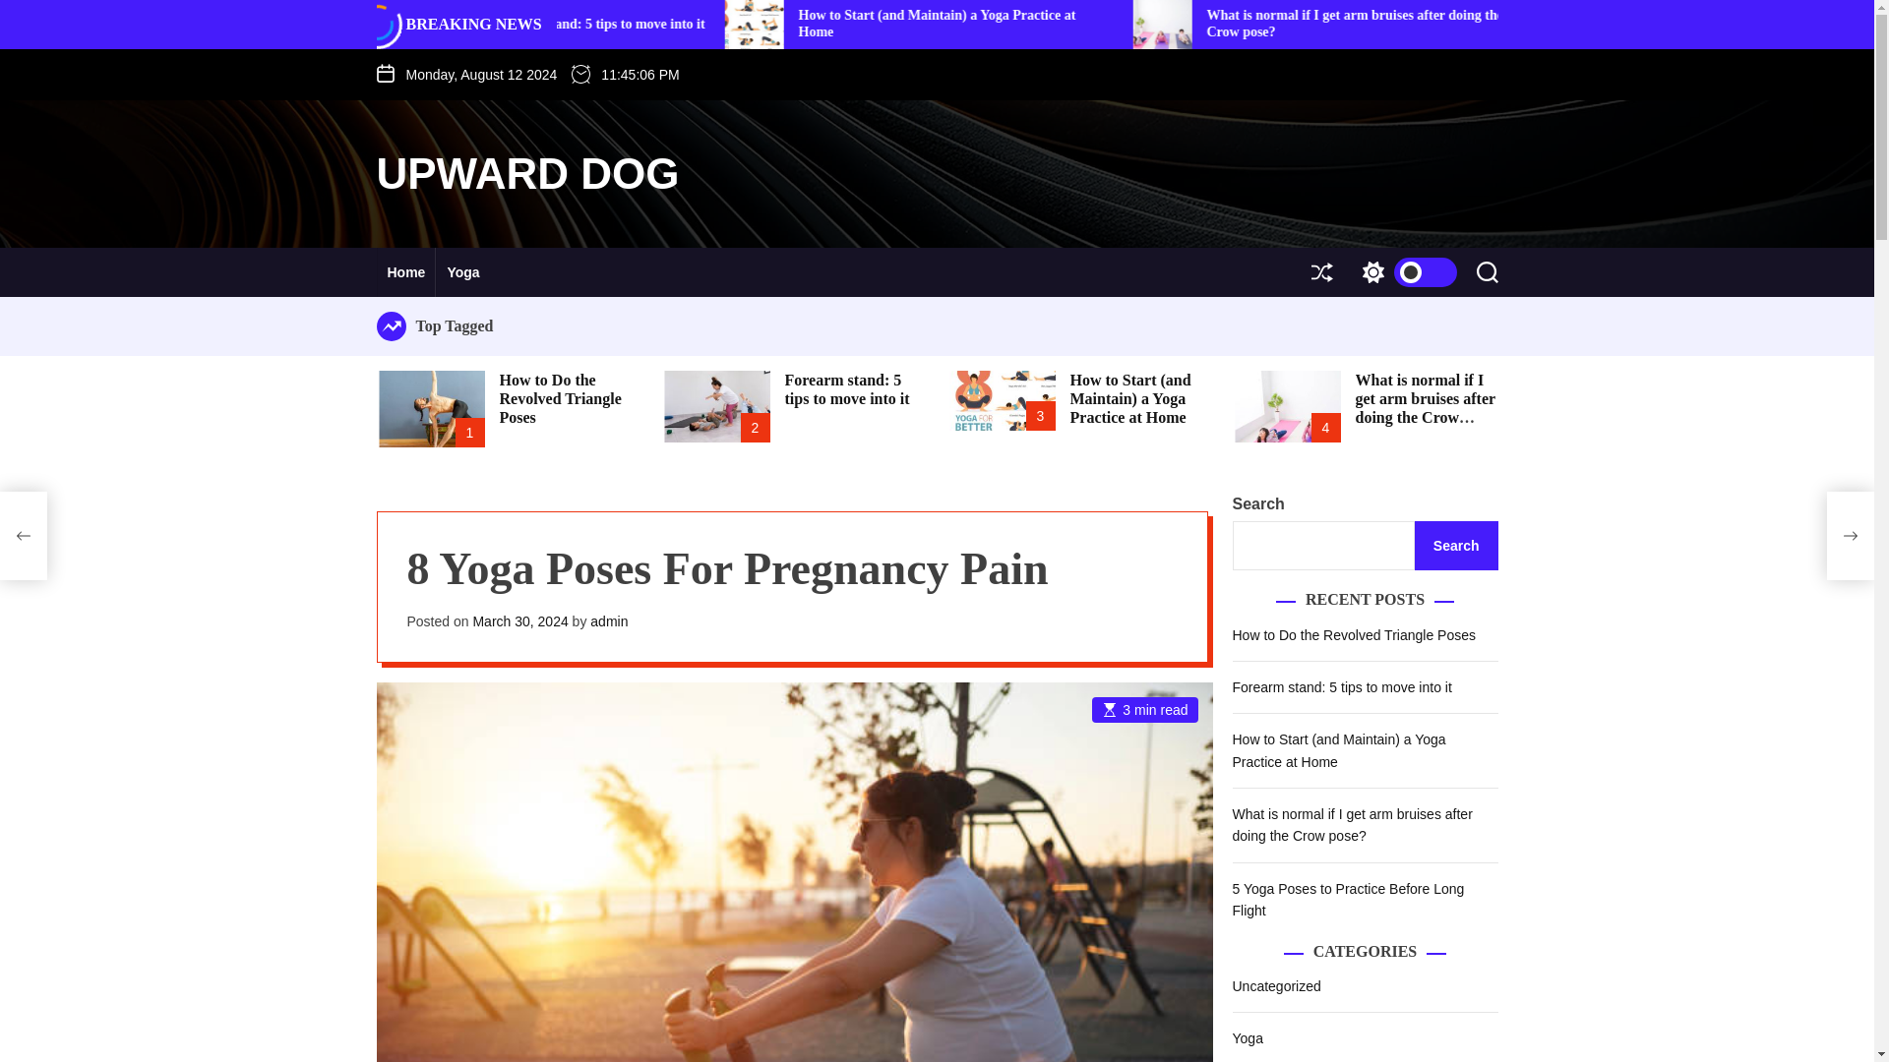 The width and height of the screenshot is (1889, 1062). What do you see at coordinates (405, 271) in the screenshot?
I see `Home` at bounding box center [405, 271].